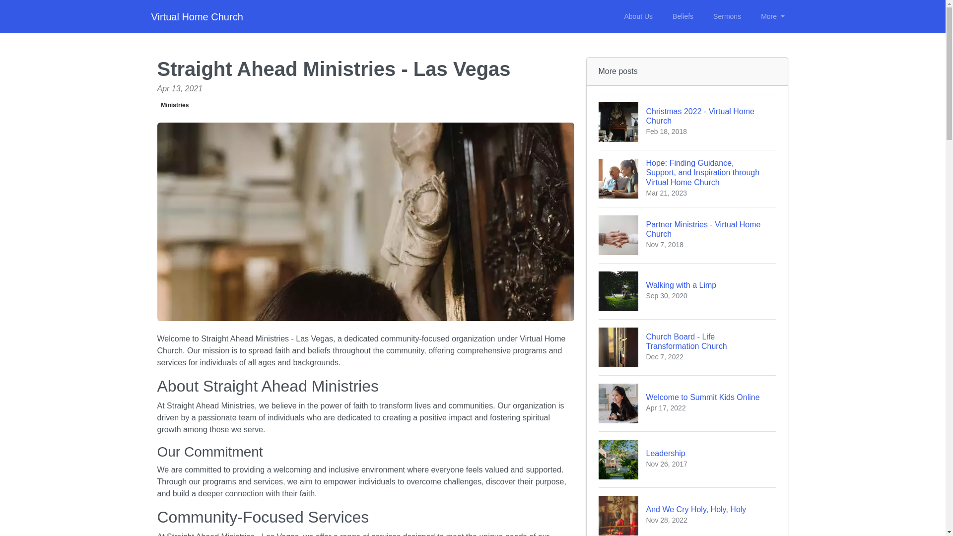 This screenshot has width=953, height=536. What do you see at coordinates (175, 105) in the screenshot?
I see `Ministries` at bounding box center [175, 105].